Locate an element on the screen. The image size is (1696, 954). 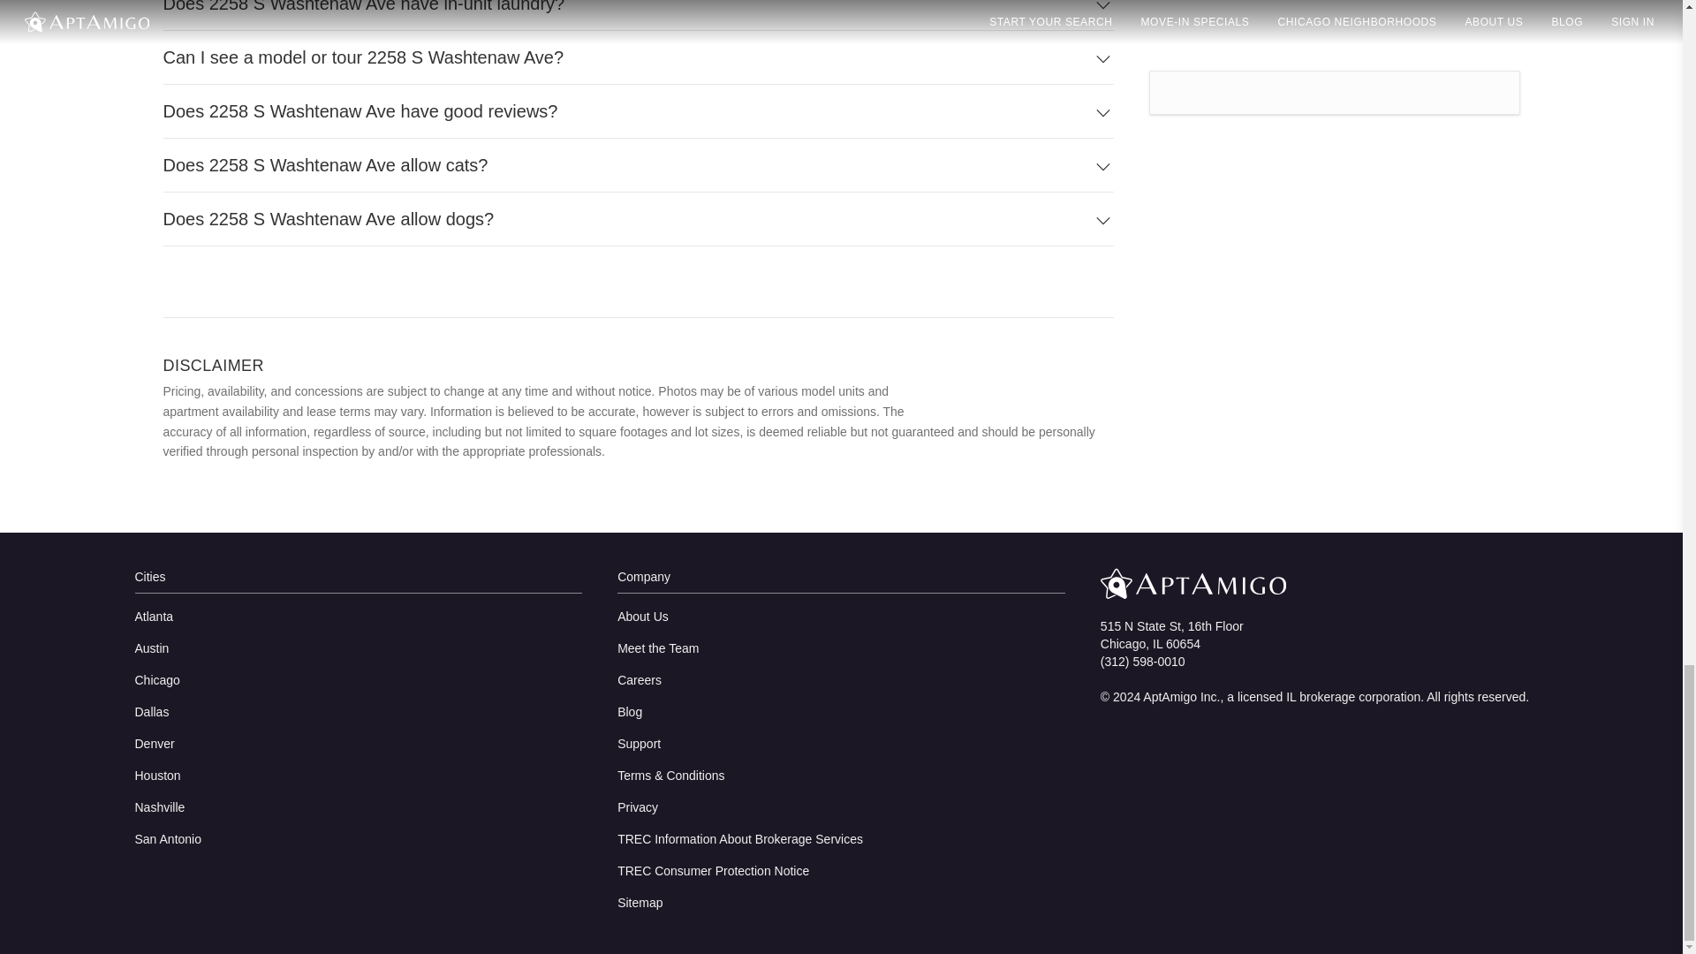
Does 2258 S Washtenaw Ave allow dogs? is located at coordinates (638, 219).